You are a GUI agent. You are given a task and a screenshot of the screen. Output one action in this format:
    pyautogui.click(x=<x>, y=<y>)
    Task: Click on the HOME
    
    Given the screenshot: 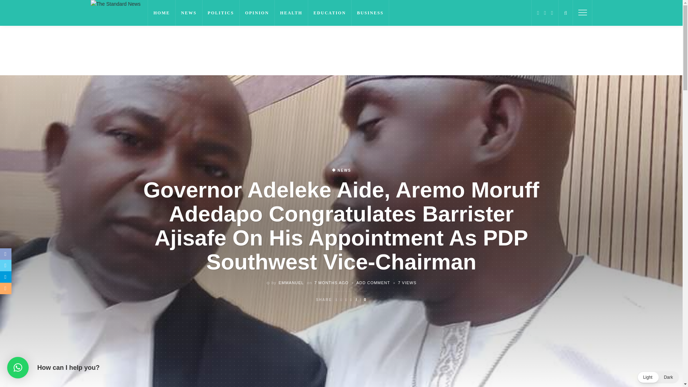 What is the action you would take?
    pyautogui.click(x=161, y=13)
    